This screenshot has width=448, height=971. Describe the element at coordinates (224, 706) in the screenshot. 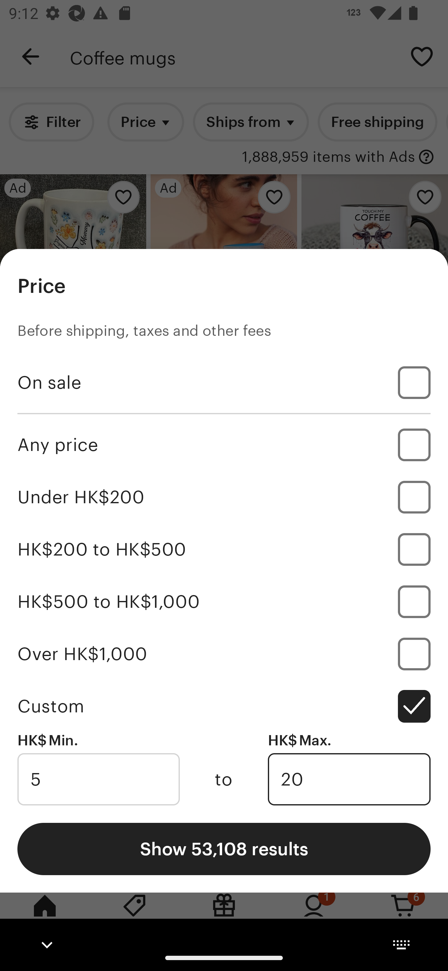

I see `Custom` at that location.